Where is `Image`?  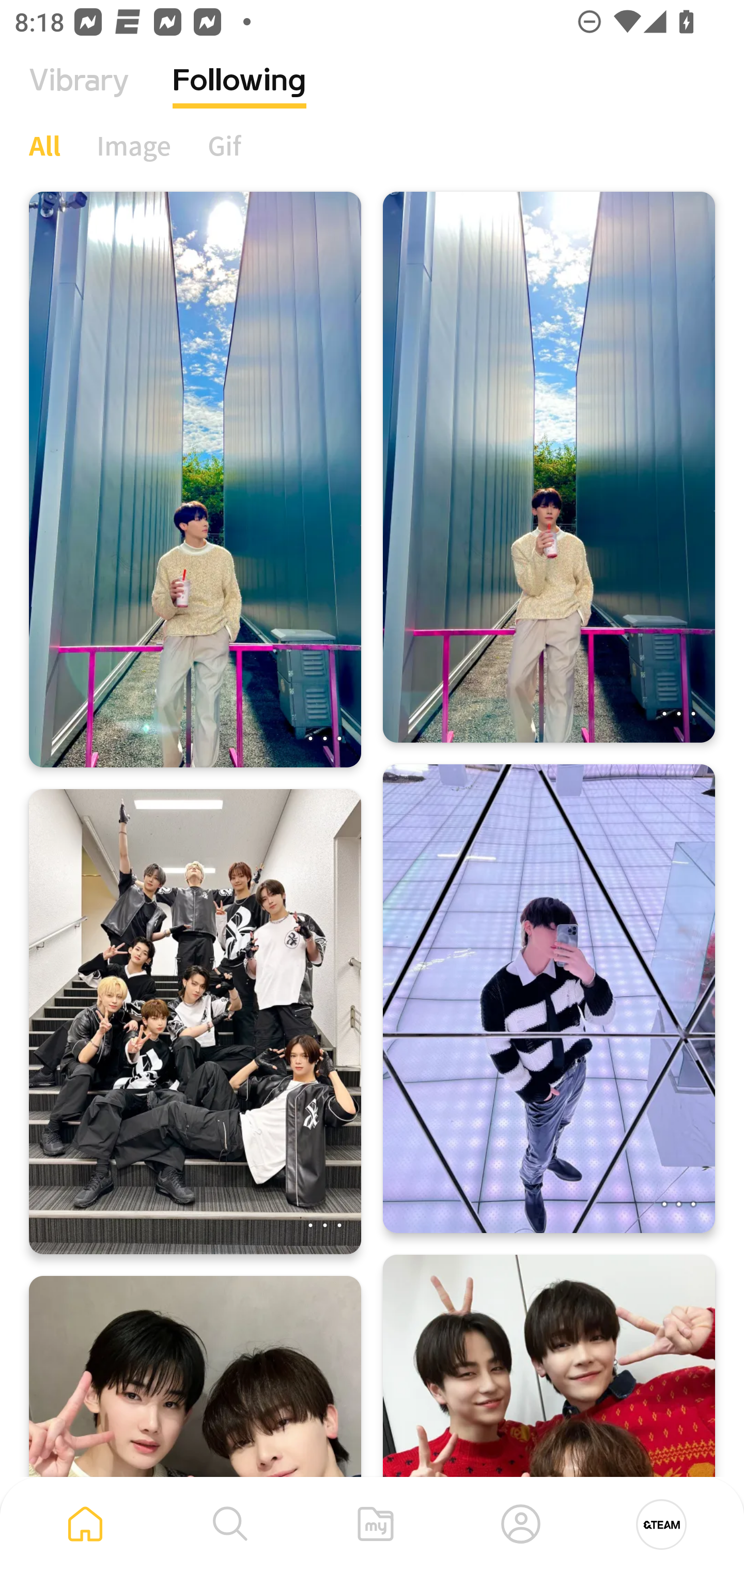 Image is located at coordinates (134, 145).